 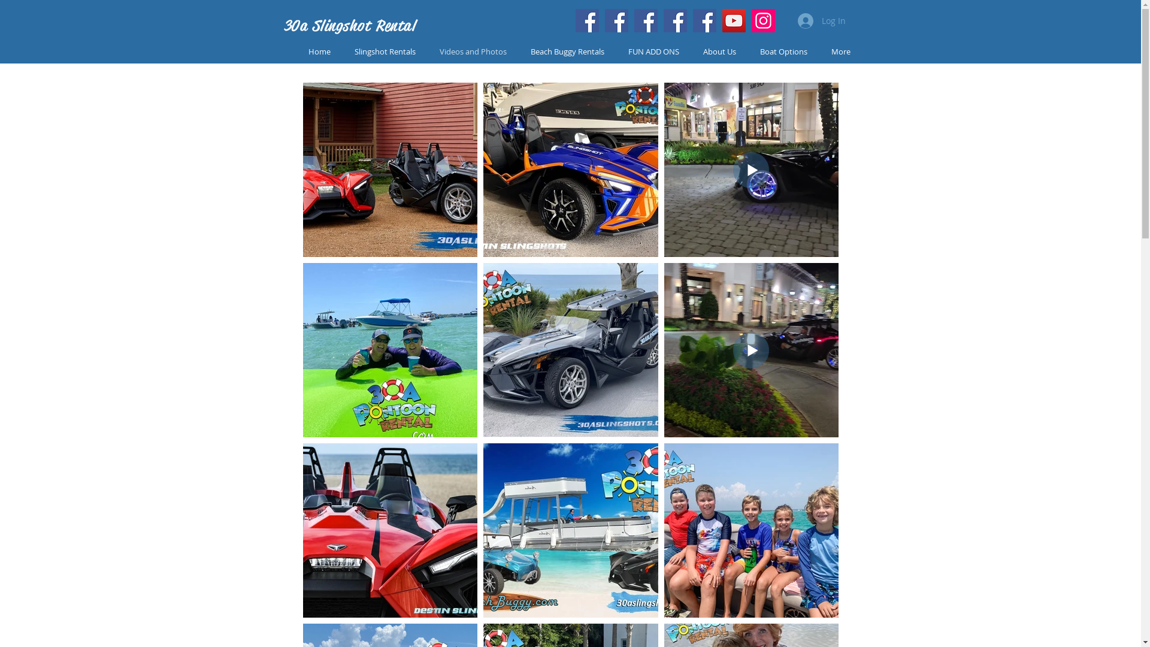 I want to click on About Us, so click(x=720, y=52).